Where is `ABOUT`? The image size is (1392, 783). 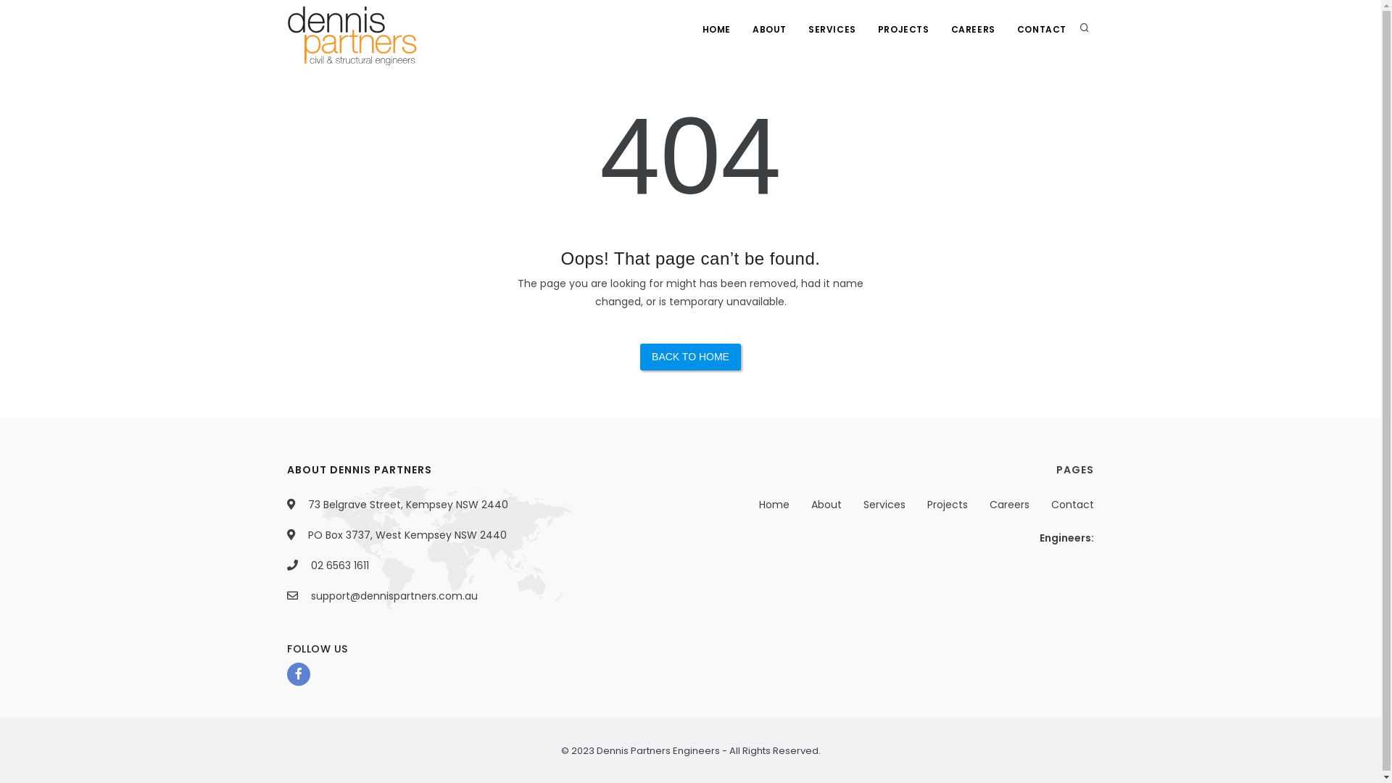 ABOUT is located at coordinates (770, 29).